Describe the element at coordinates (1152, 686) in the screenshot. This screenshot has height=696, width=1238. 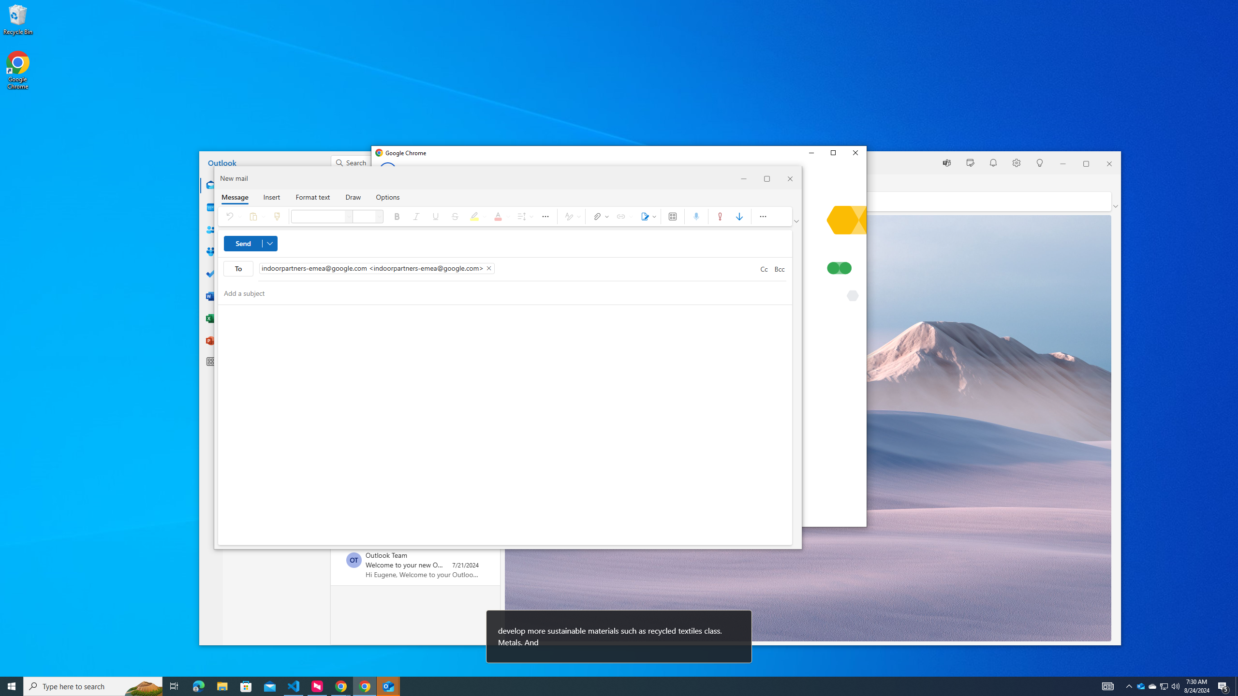
I see `Continue without an account` at that location.